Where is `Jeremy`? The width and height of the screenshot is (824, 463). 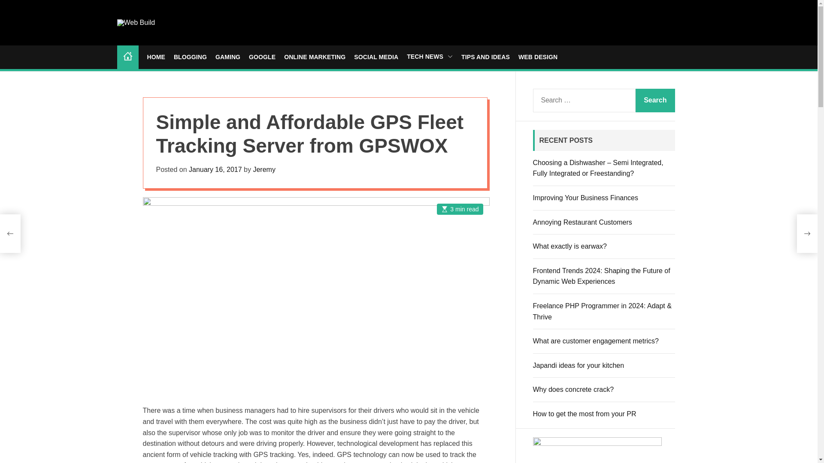
Jeremy is located at coordinates (264, 169).